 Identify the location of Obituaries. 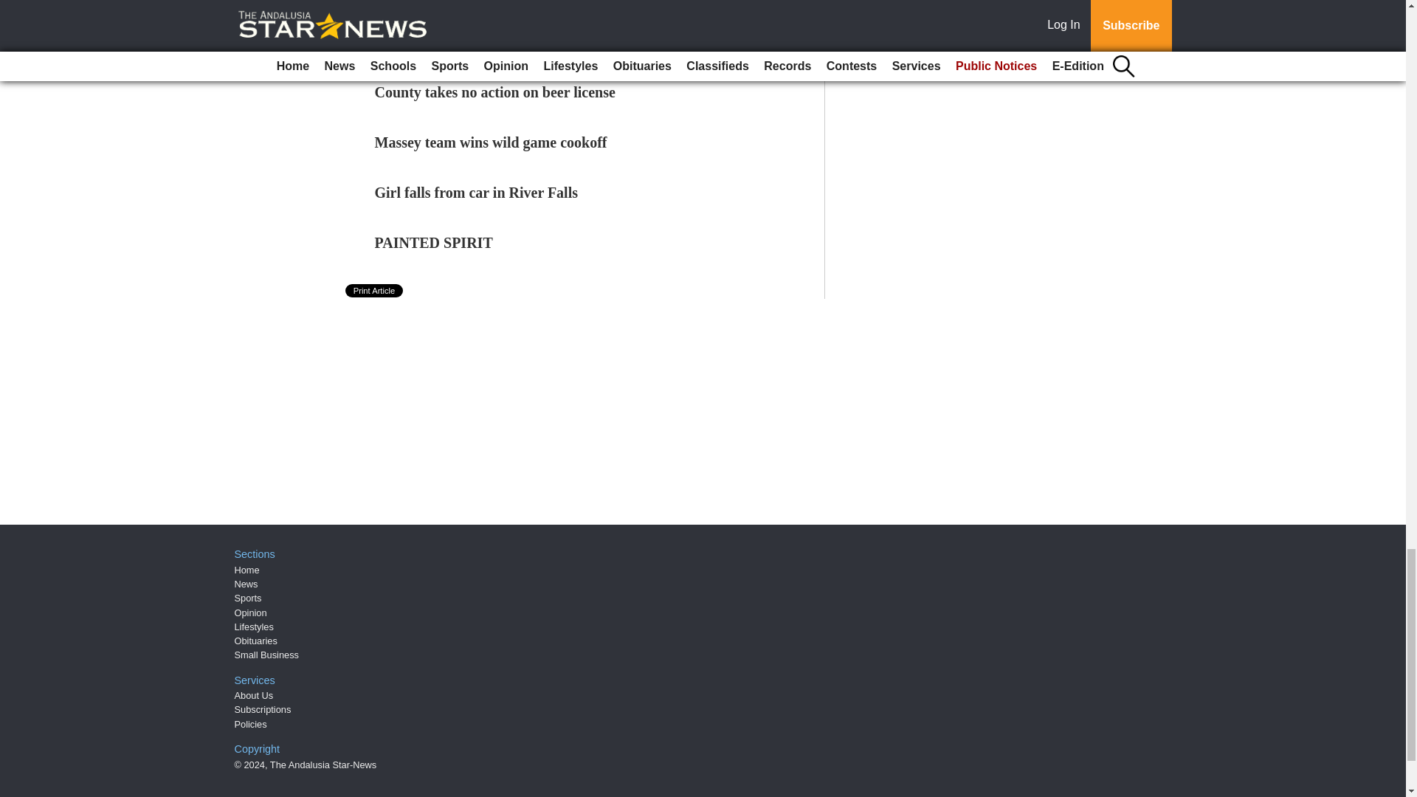
(256, 641).